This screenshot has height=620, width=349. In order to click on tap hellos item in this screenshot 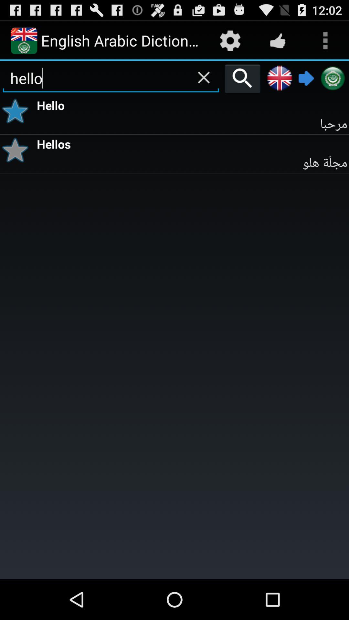, I will do `click(192, 143)`.